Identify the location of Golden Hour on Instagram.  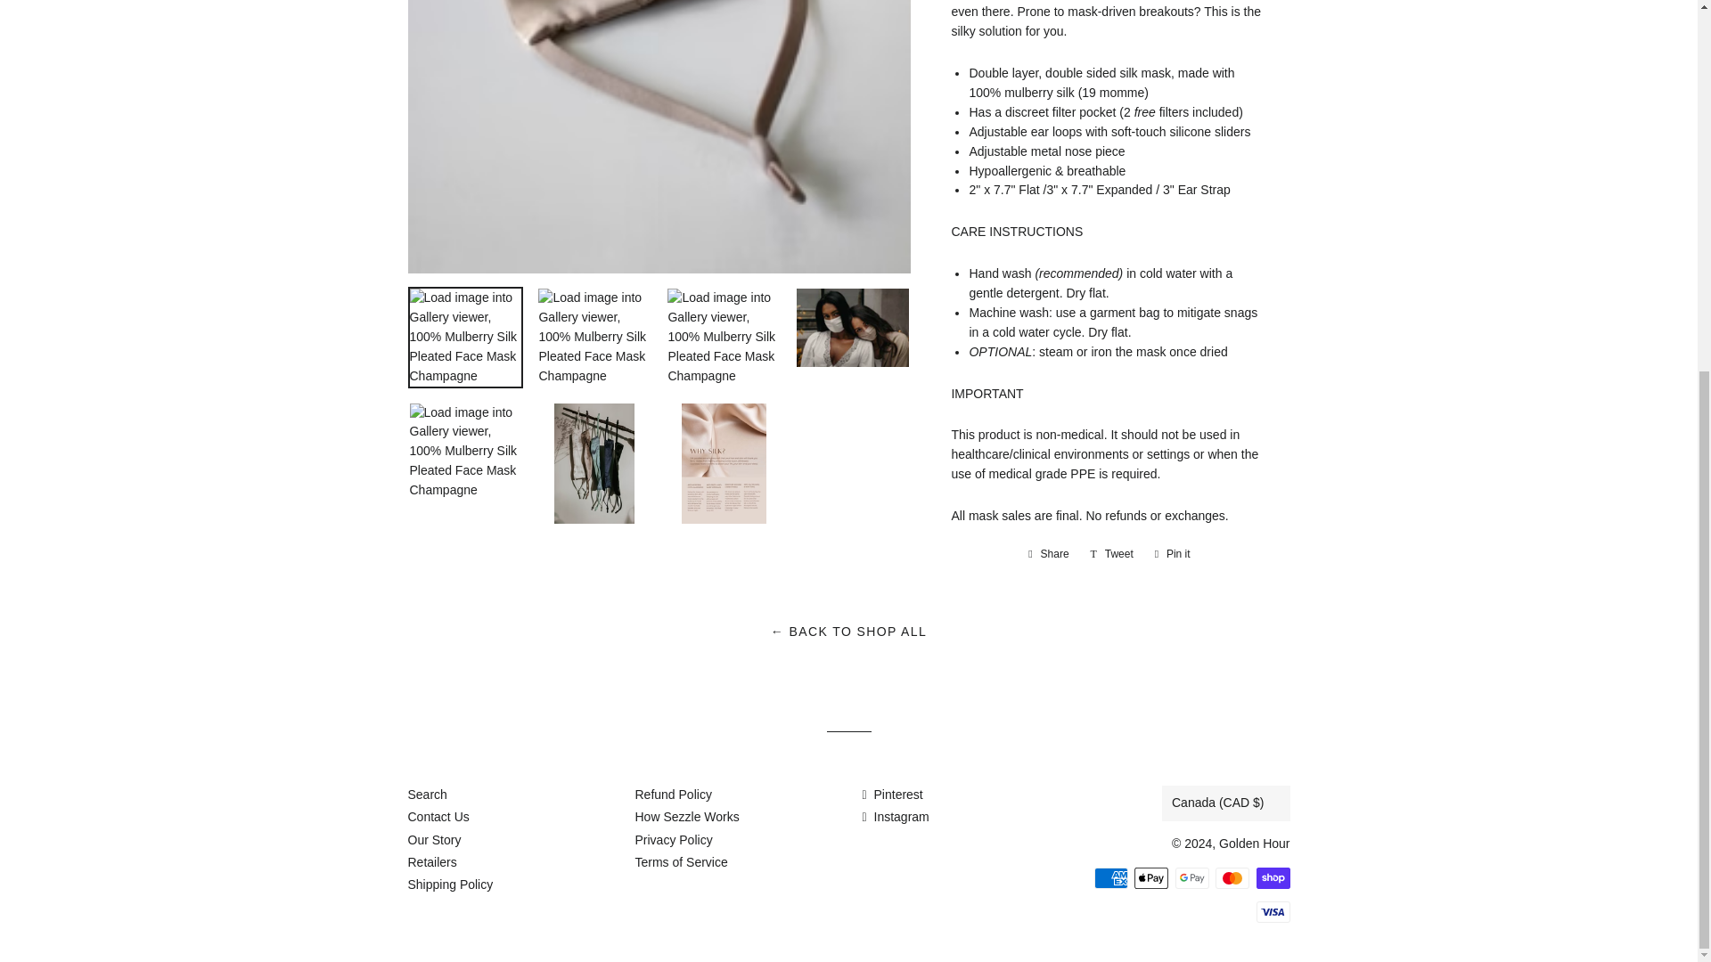
(895, 816).